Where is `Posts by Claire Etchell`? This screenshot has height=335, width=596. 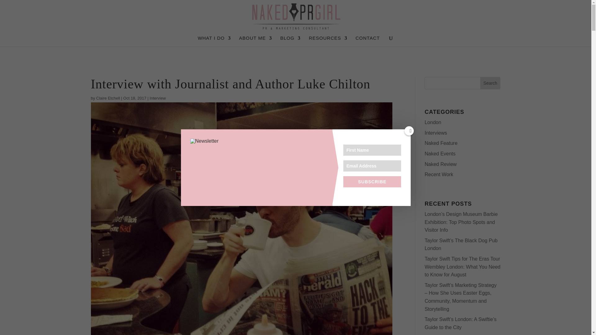 Posts by Claire Etchell is located at coordinates (108, 98).